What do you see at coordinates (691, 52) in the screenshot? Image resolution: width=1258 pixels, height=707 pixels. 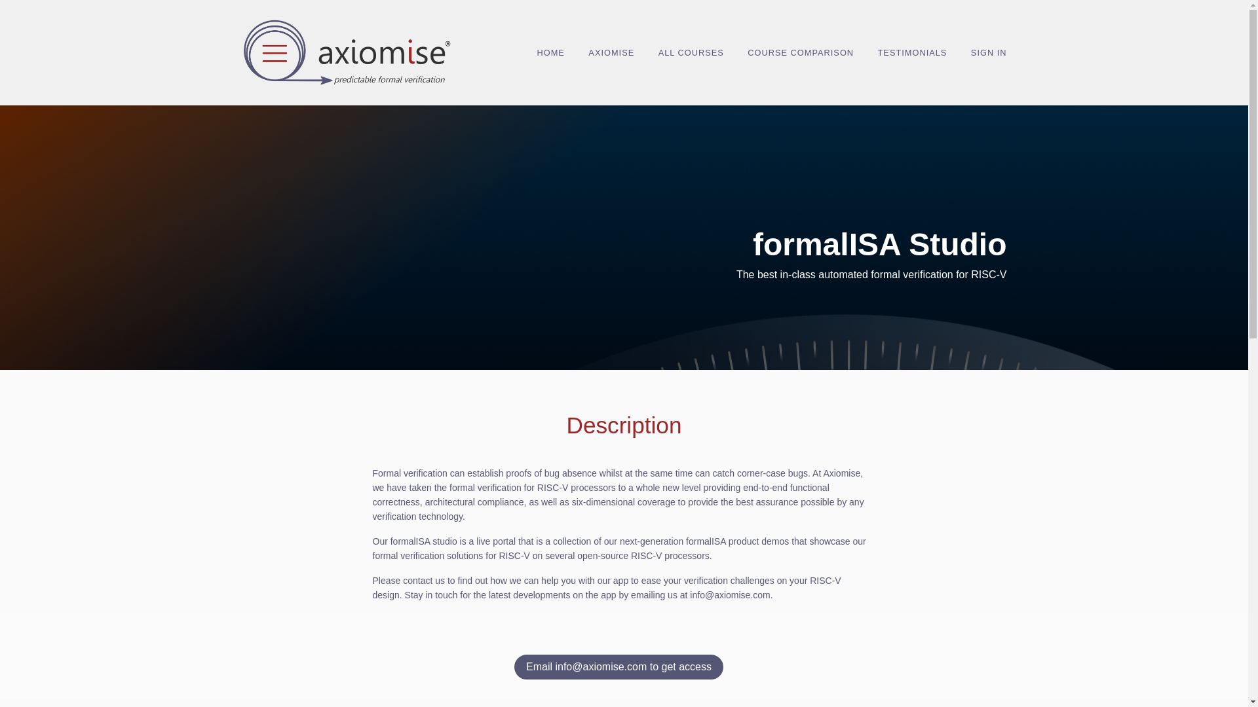 I see `ALL COURSES` at bounding box center [691, 52].